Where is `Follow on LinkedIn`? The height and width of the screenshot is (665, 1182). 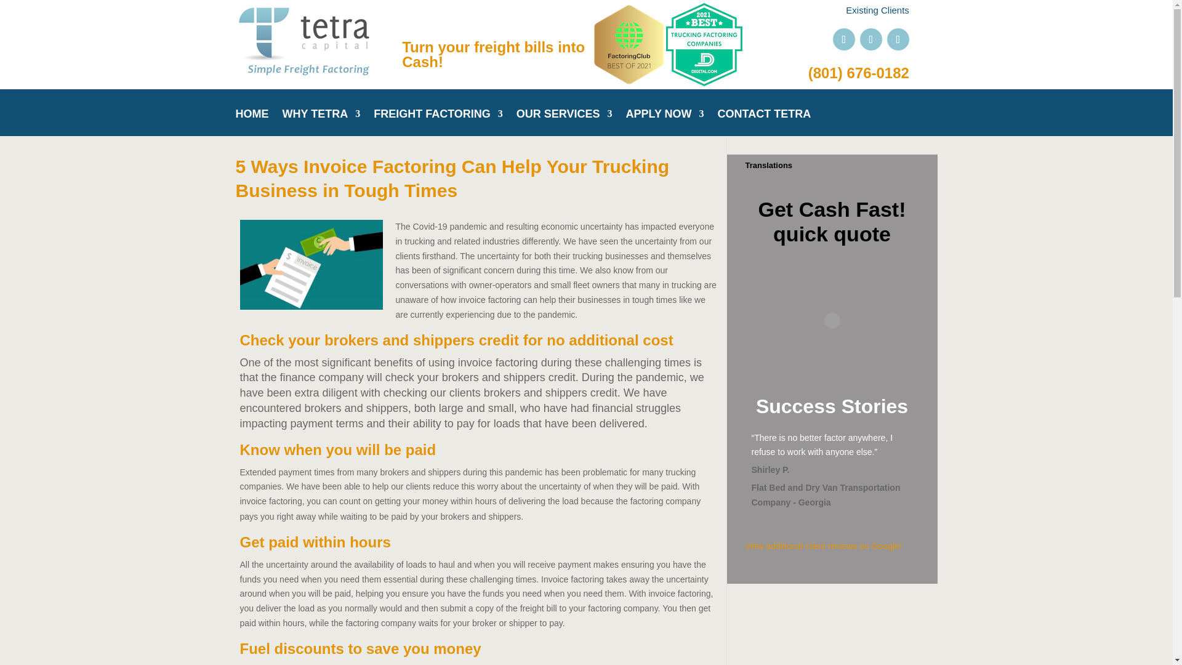
Follow on LinkedIn is located at coordinates (898, 39).